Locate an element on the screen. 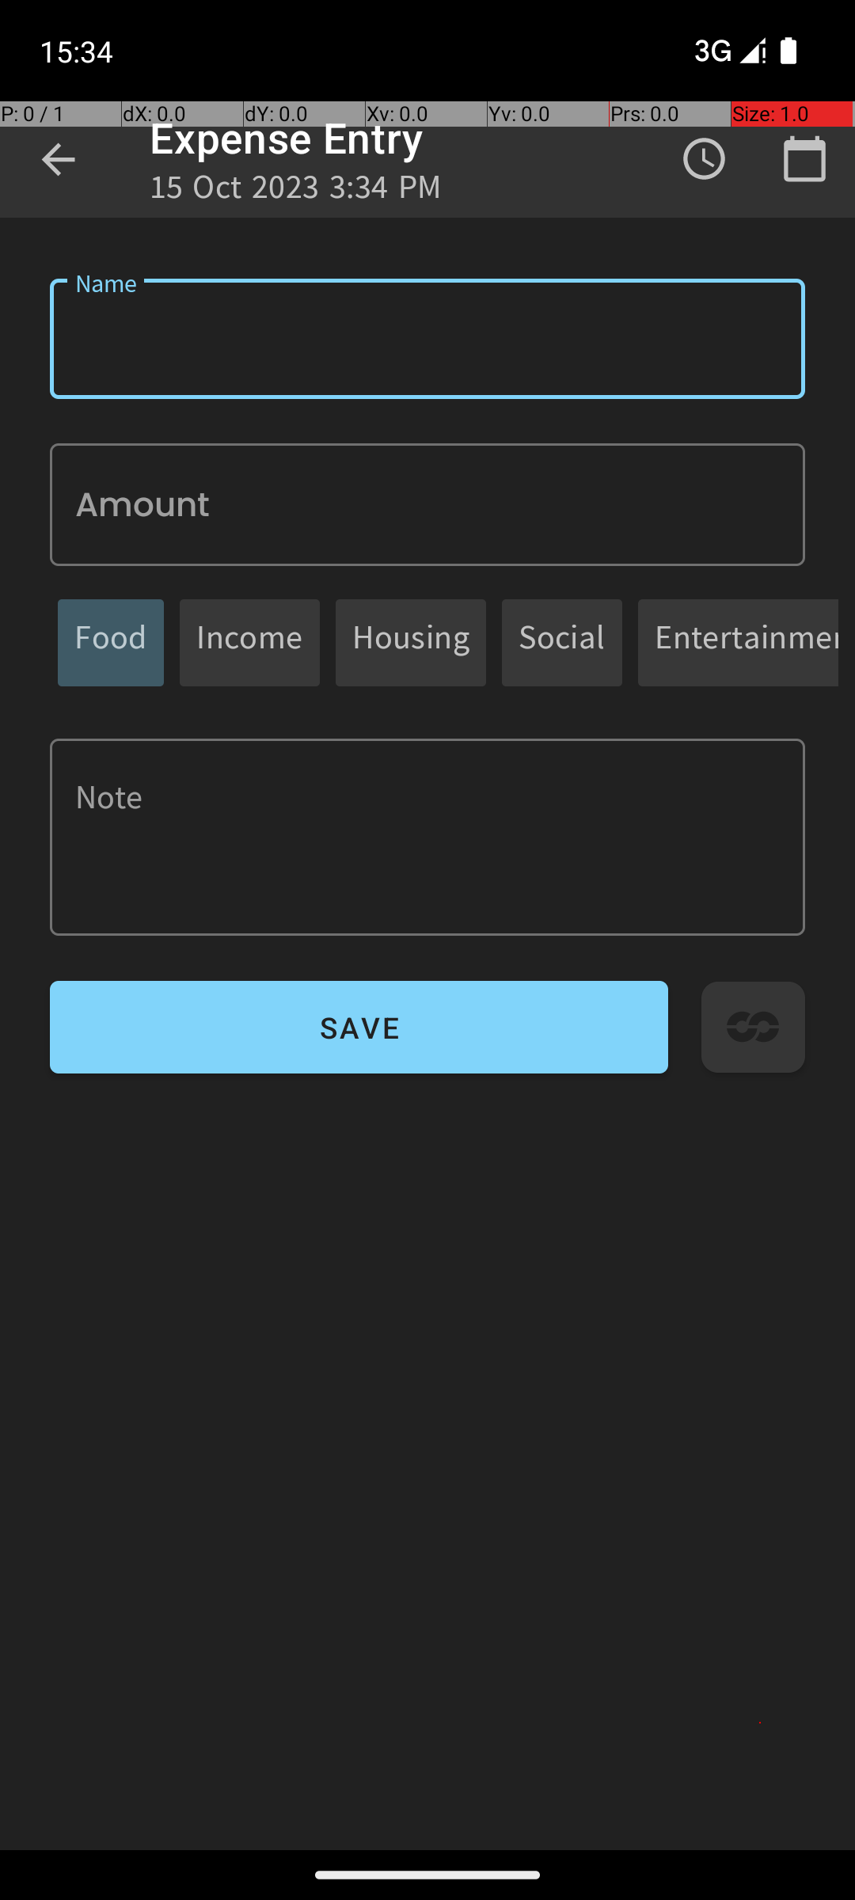 The height and width of the screenshot is (1900, 855). Housing is located at coordinates (411, 643).